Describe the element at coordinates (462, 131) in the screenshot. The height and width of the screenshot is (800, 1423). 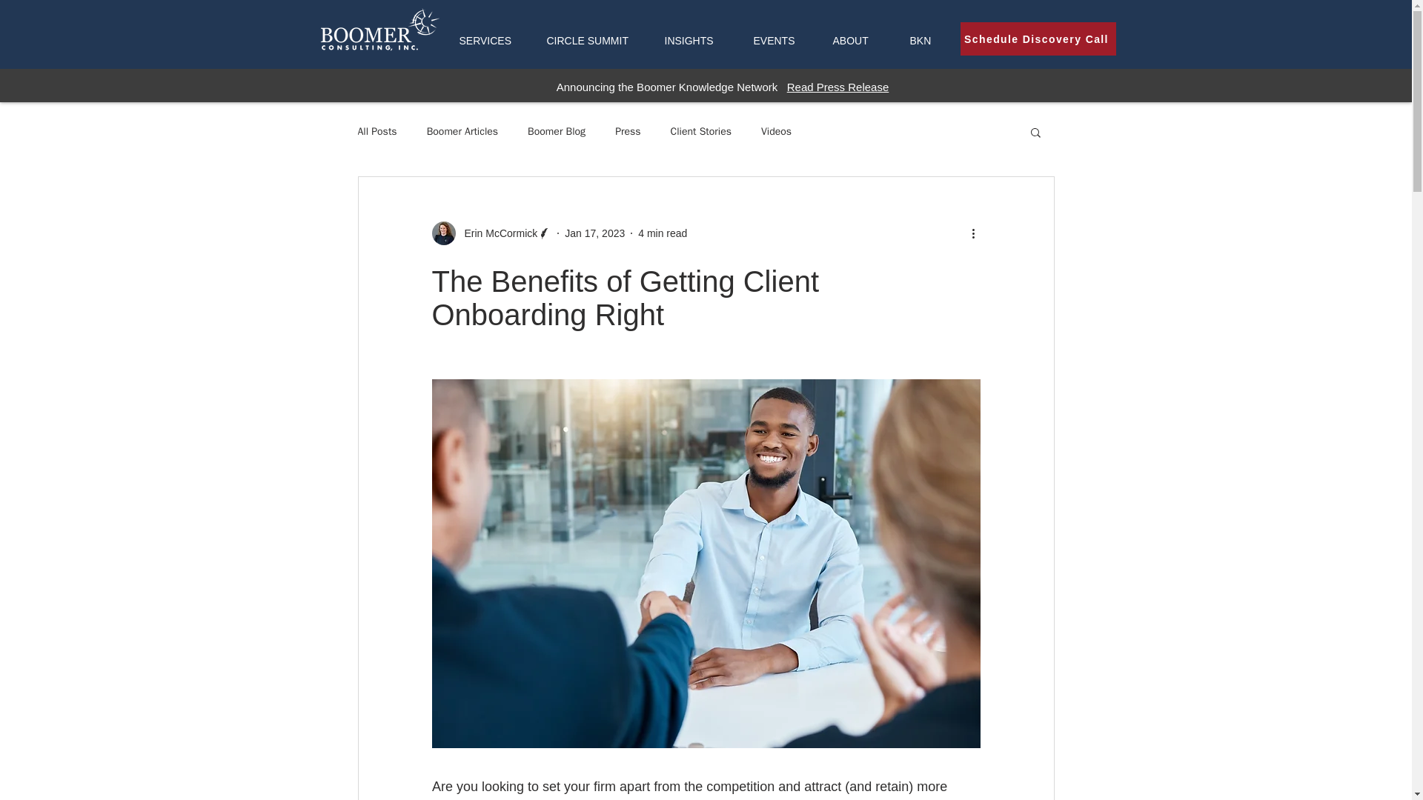
I see `Boomer Articles` at that location.